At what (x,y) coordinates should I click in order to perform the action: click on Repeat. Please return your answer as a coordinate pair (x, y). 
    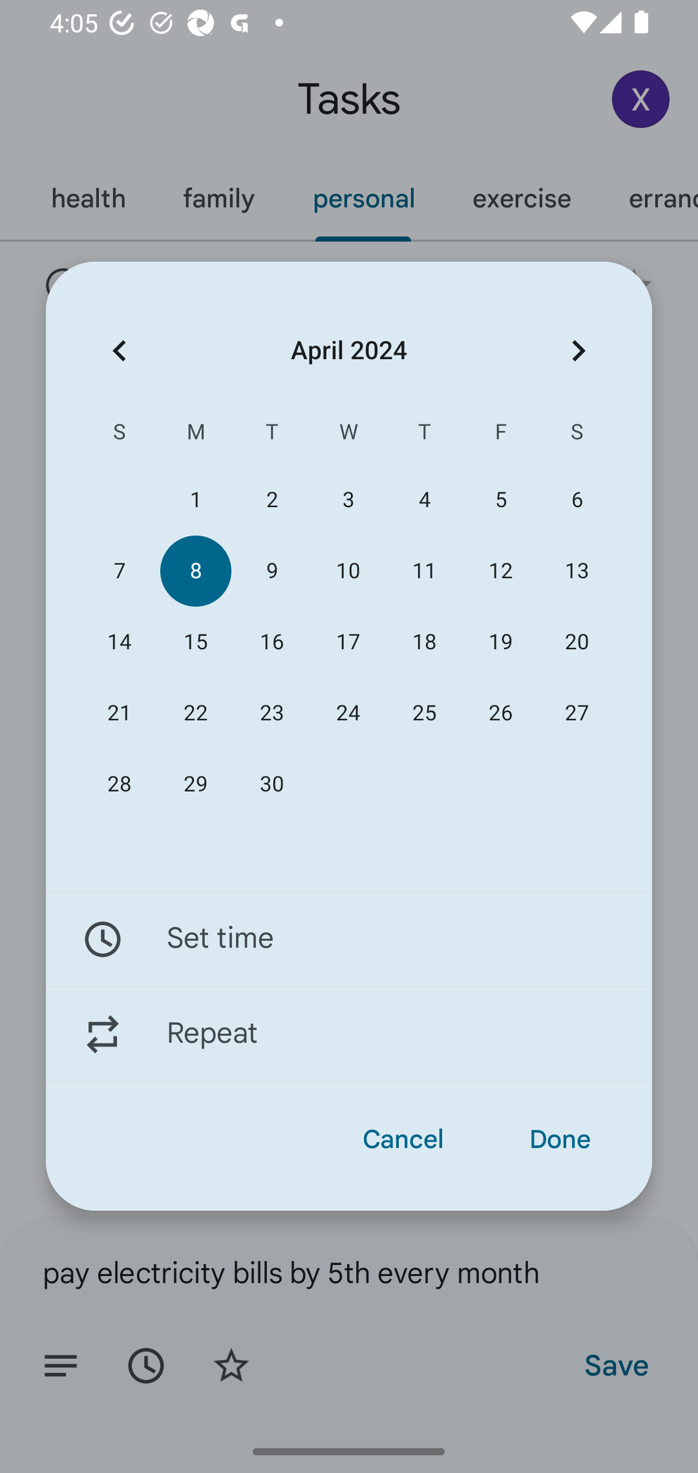
    Looking at the image, I should click on (349, 1034).